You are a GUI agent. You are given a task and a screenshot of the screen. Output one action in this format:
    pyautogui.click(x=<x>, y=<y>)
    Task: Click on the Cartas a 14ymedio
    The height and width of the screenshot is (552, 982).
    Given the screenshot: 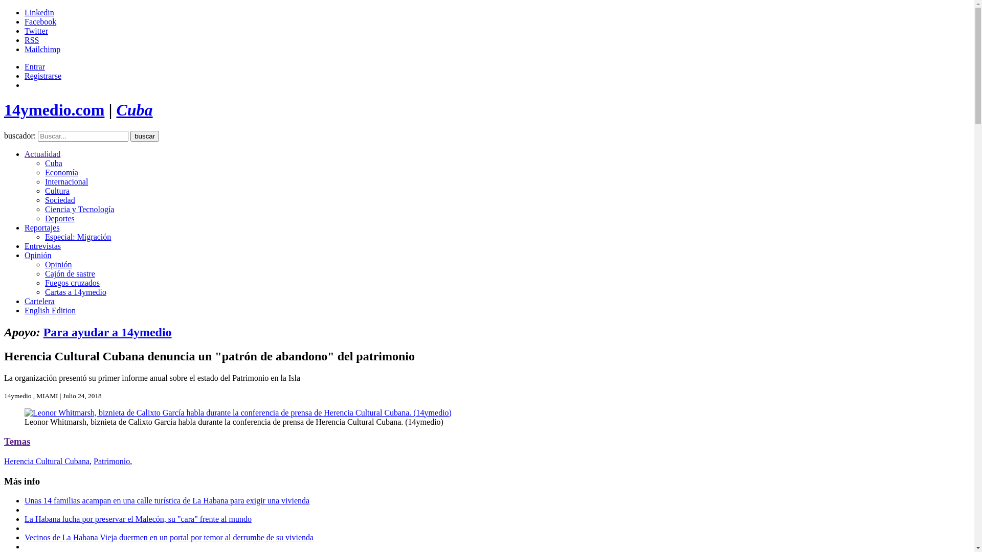 What is the action you would take?
    pyautogui.click(x=76, y=292)
    